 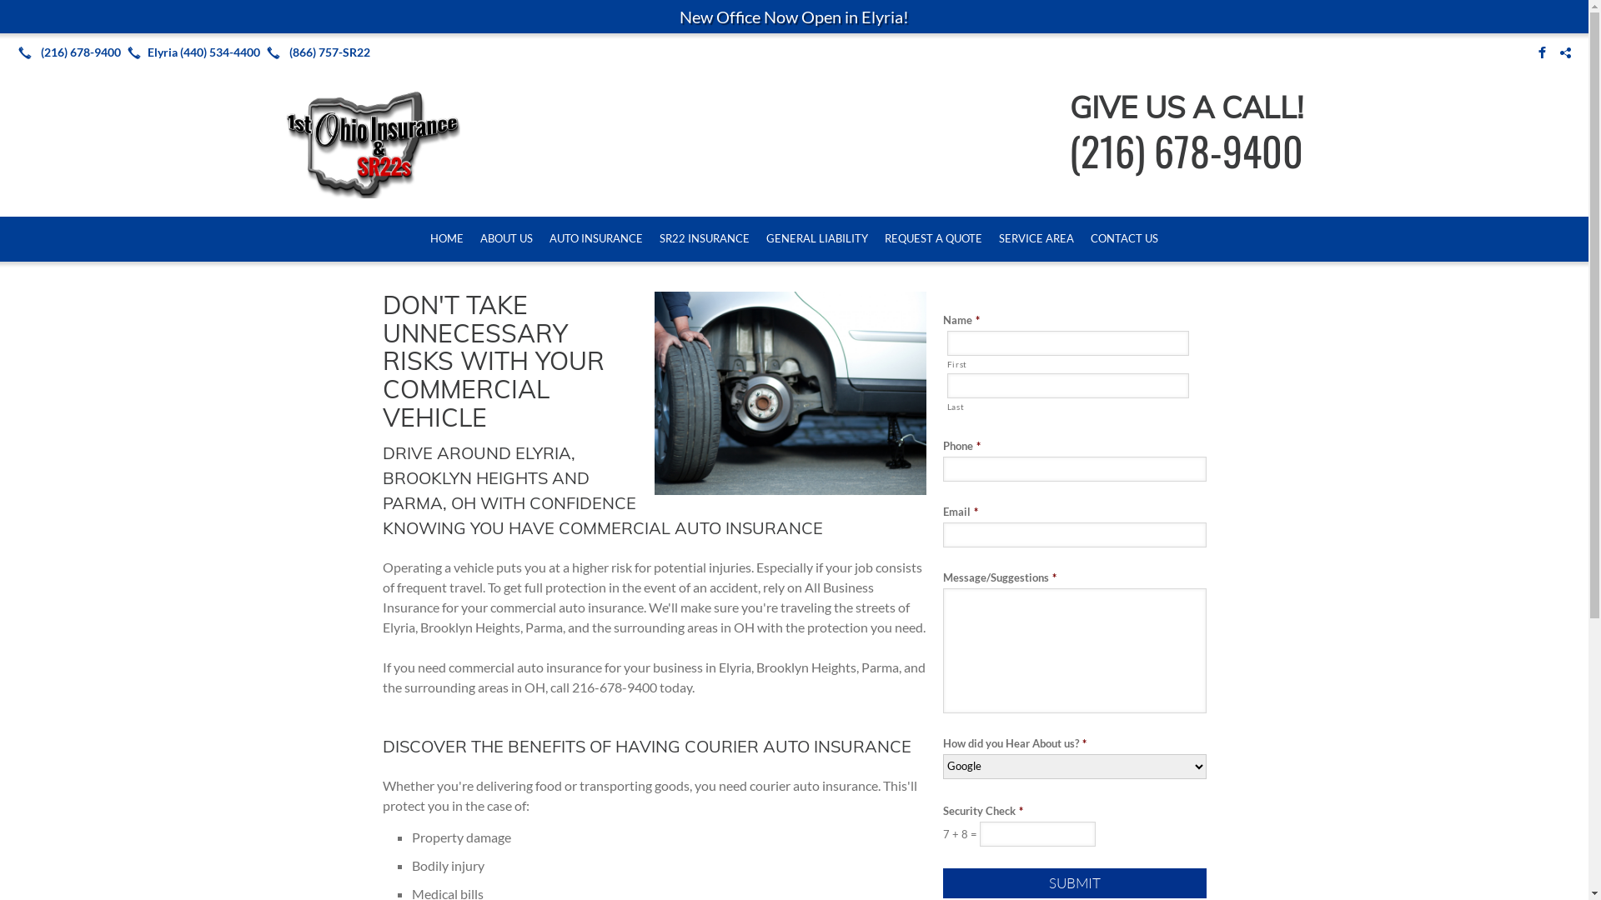 What do you see at coordinates (67, 52) in the screenshot?
I see ` (216) 678-9400` at bounding box center [67, 52].